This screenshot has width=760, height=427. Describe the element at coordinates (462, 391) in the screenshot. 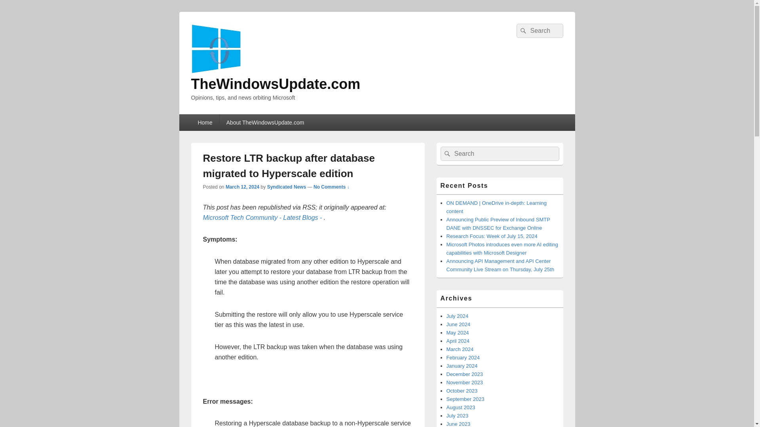

I see `October 2023` at that location.